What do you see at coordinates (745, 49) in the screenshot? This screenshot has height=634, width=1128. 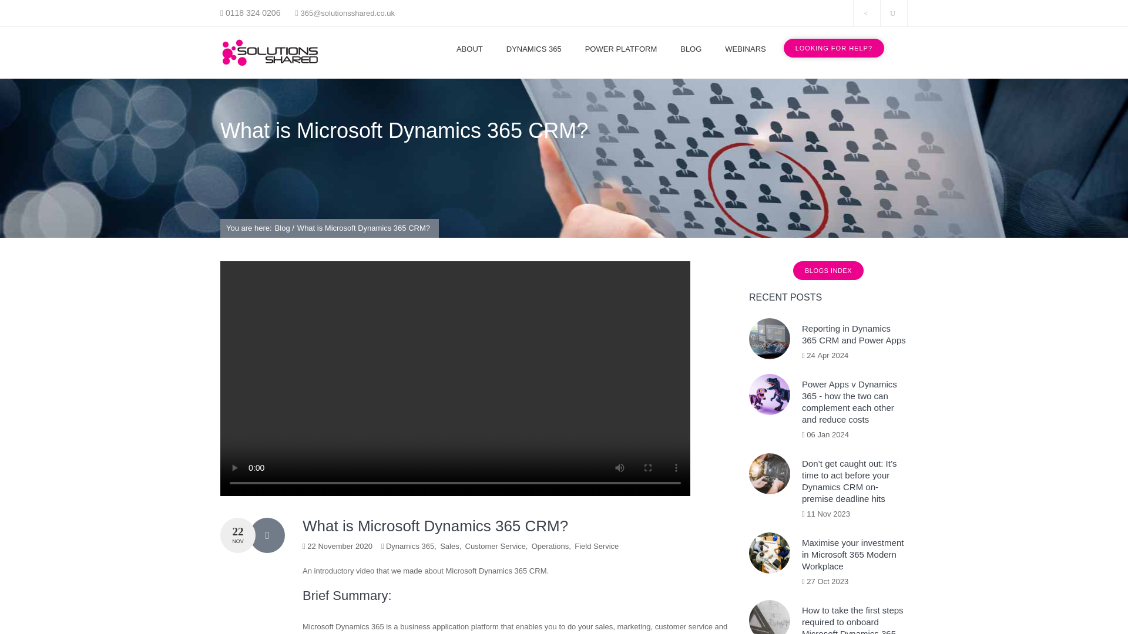 I see `WEBINARS` at bounding box center [745, 49].